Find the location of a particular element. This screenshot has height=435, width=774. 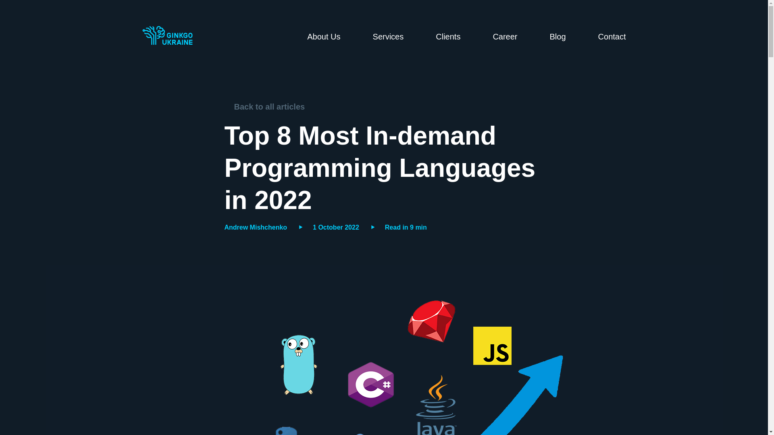

Contact is located at coordinates (612, 36).